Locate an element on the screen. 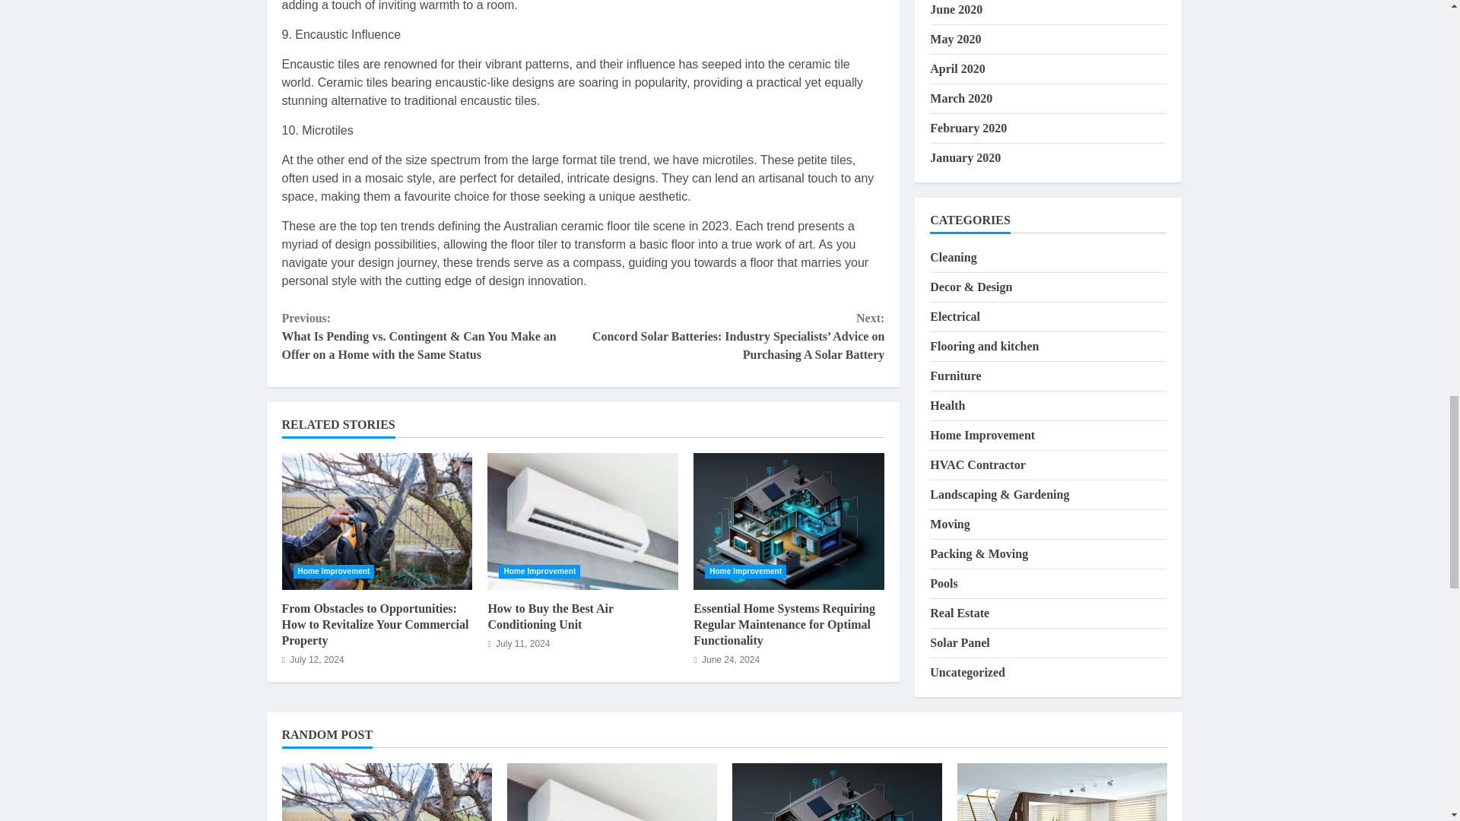 The height and width of the screenshot is (821, 1460). Home Improvement is located at coordinates (745, 572).